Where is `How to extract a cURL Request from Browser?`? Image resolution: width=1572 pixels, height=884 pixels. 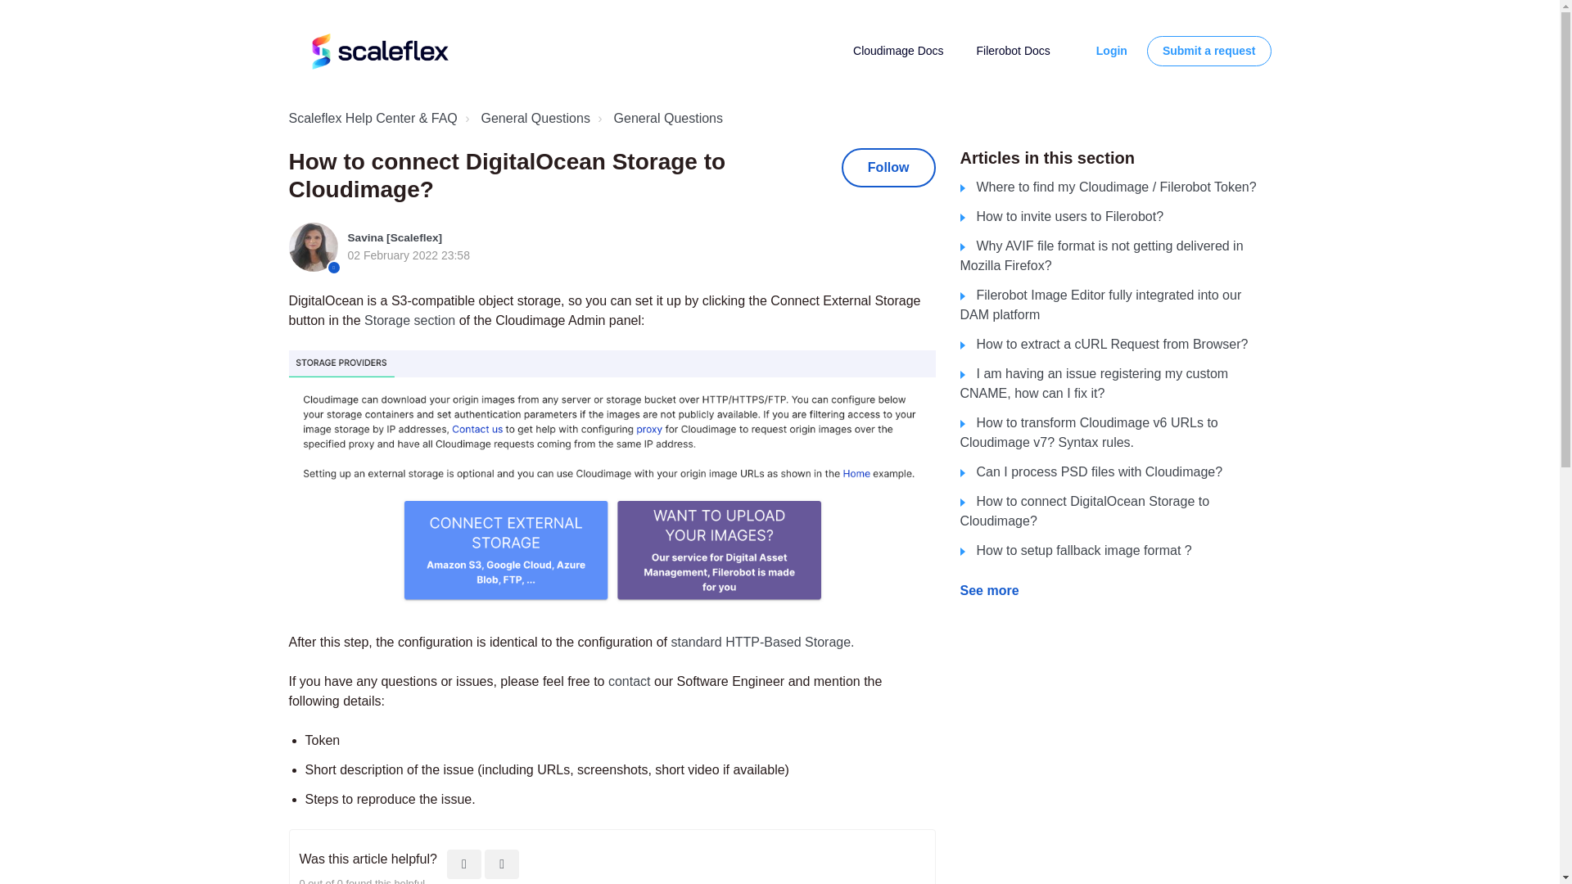
How to extract a cURL Request from Browser? is located at coordinates (1104, 344).